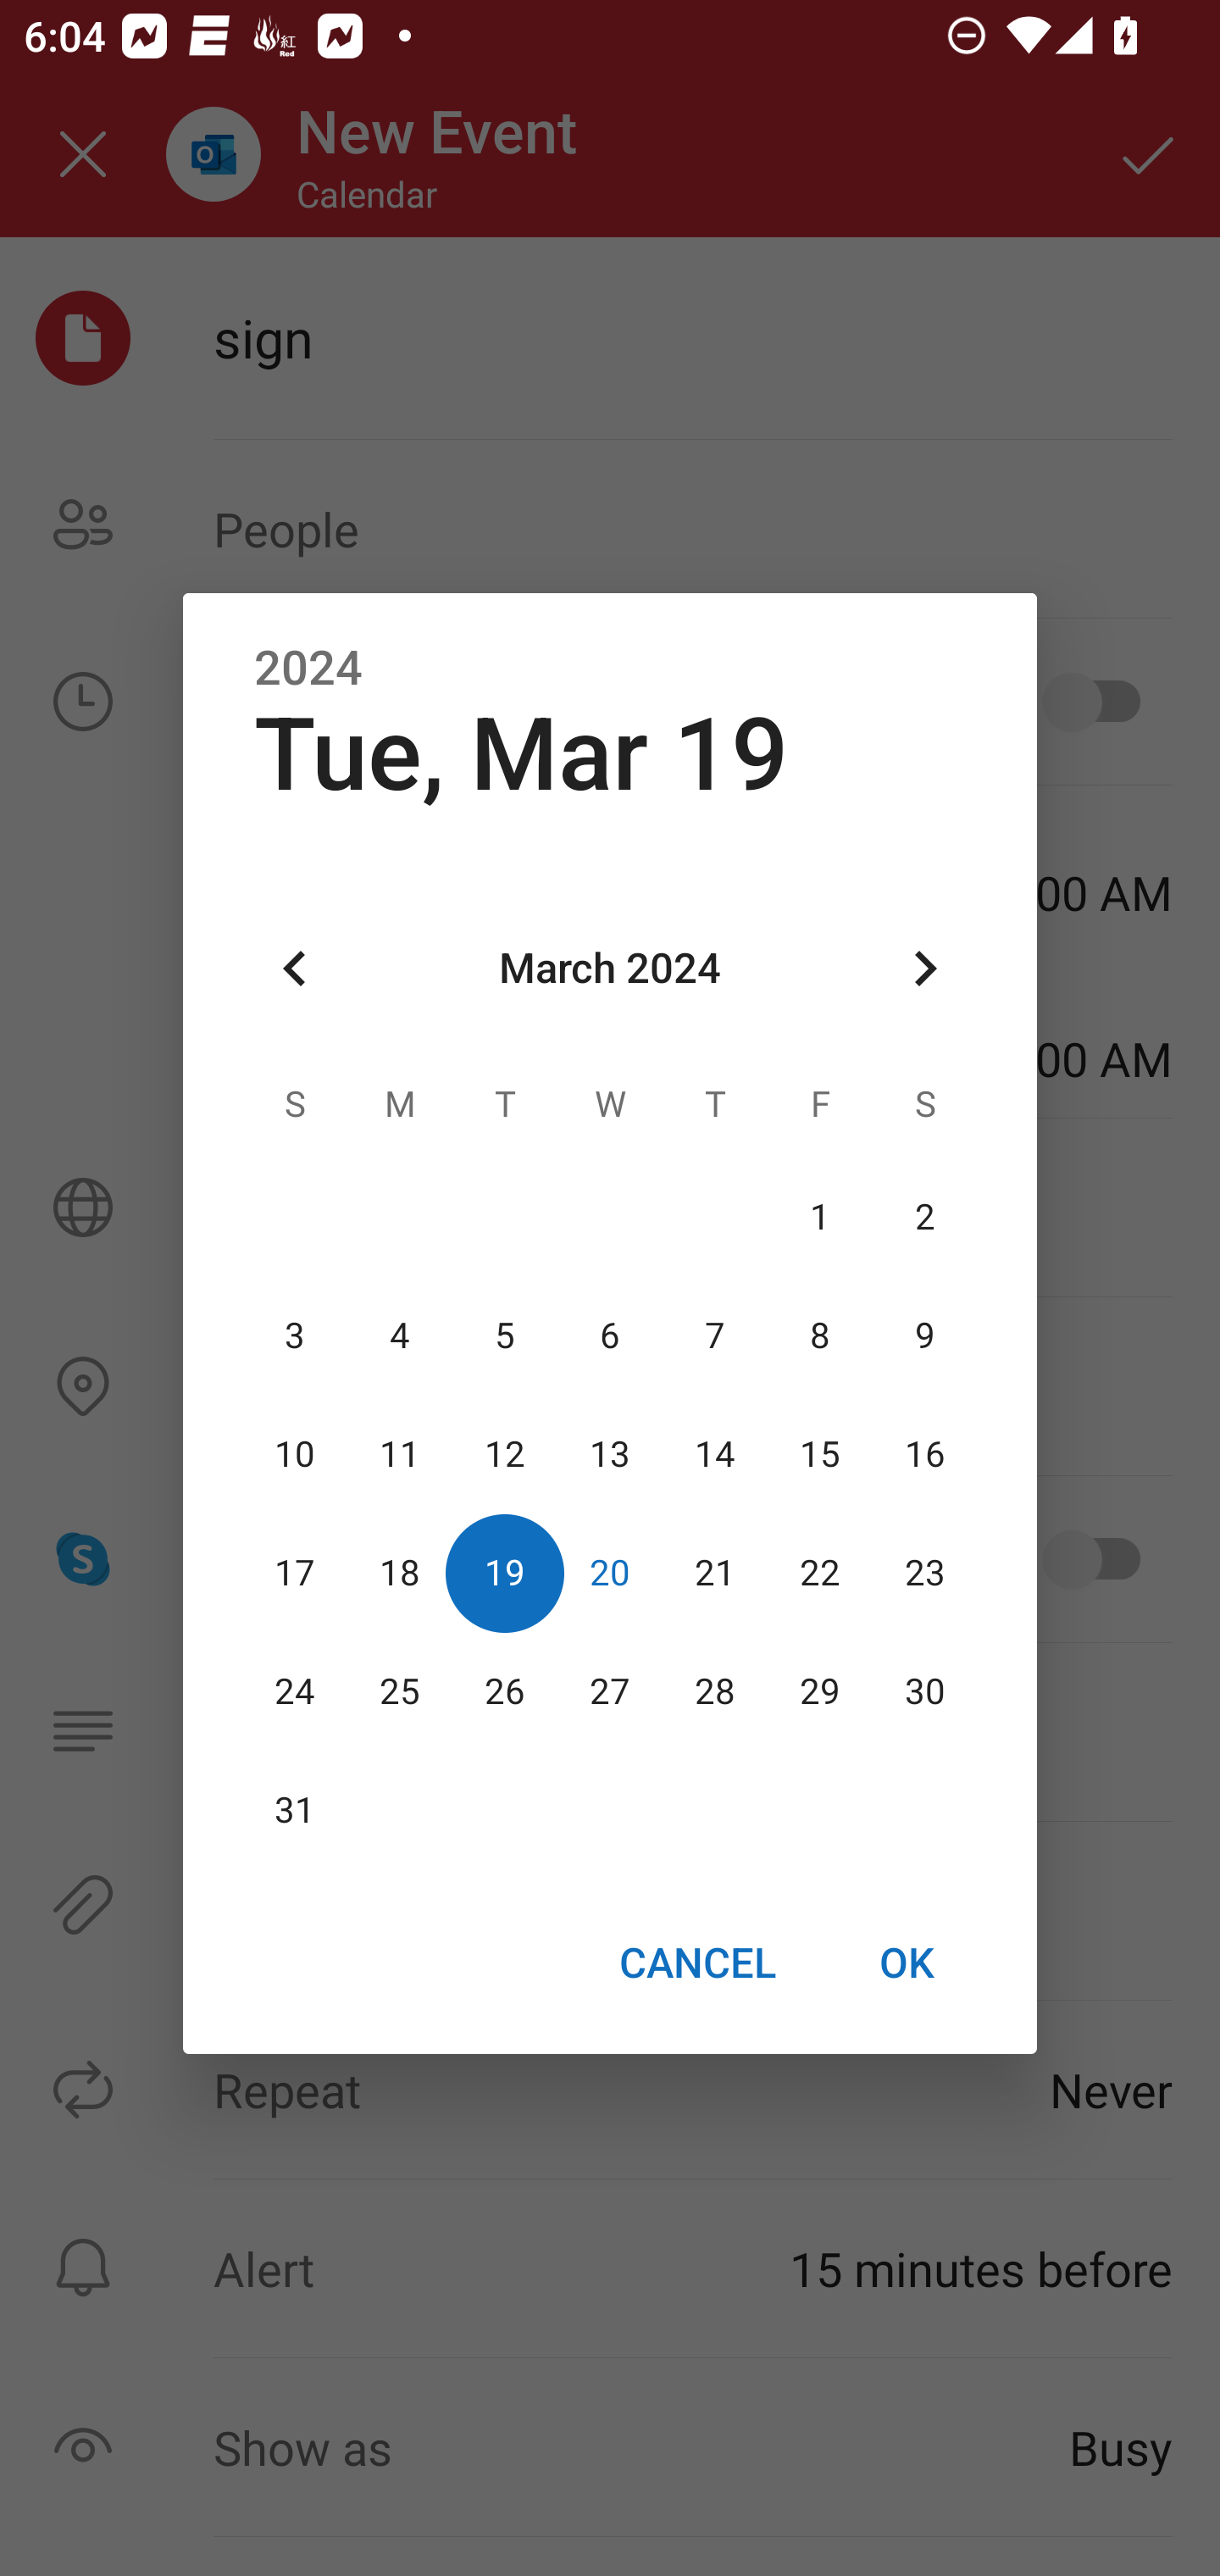 This screenshot has width=1220, height=2576. What do you see at coordinates (924, 1692) in the screenshot?
I see `30 30 March 2024` at bounding box center [924, 1692].